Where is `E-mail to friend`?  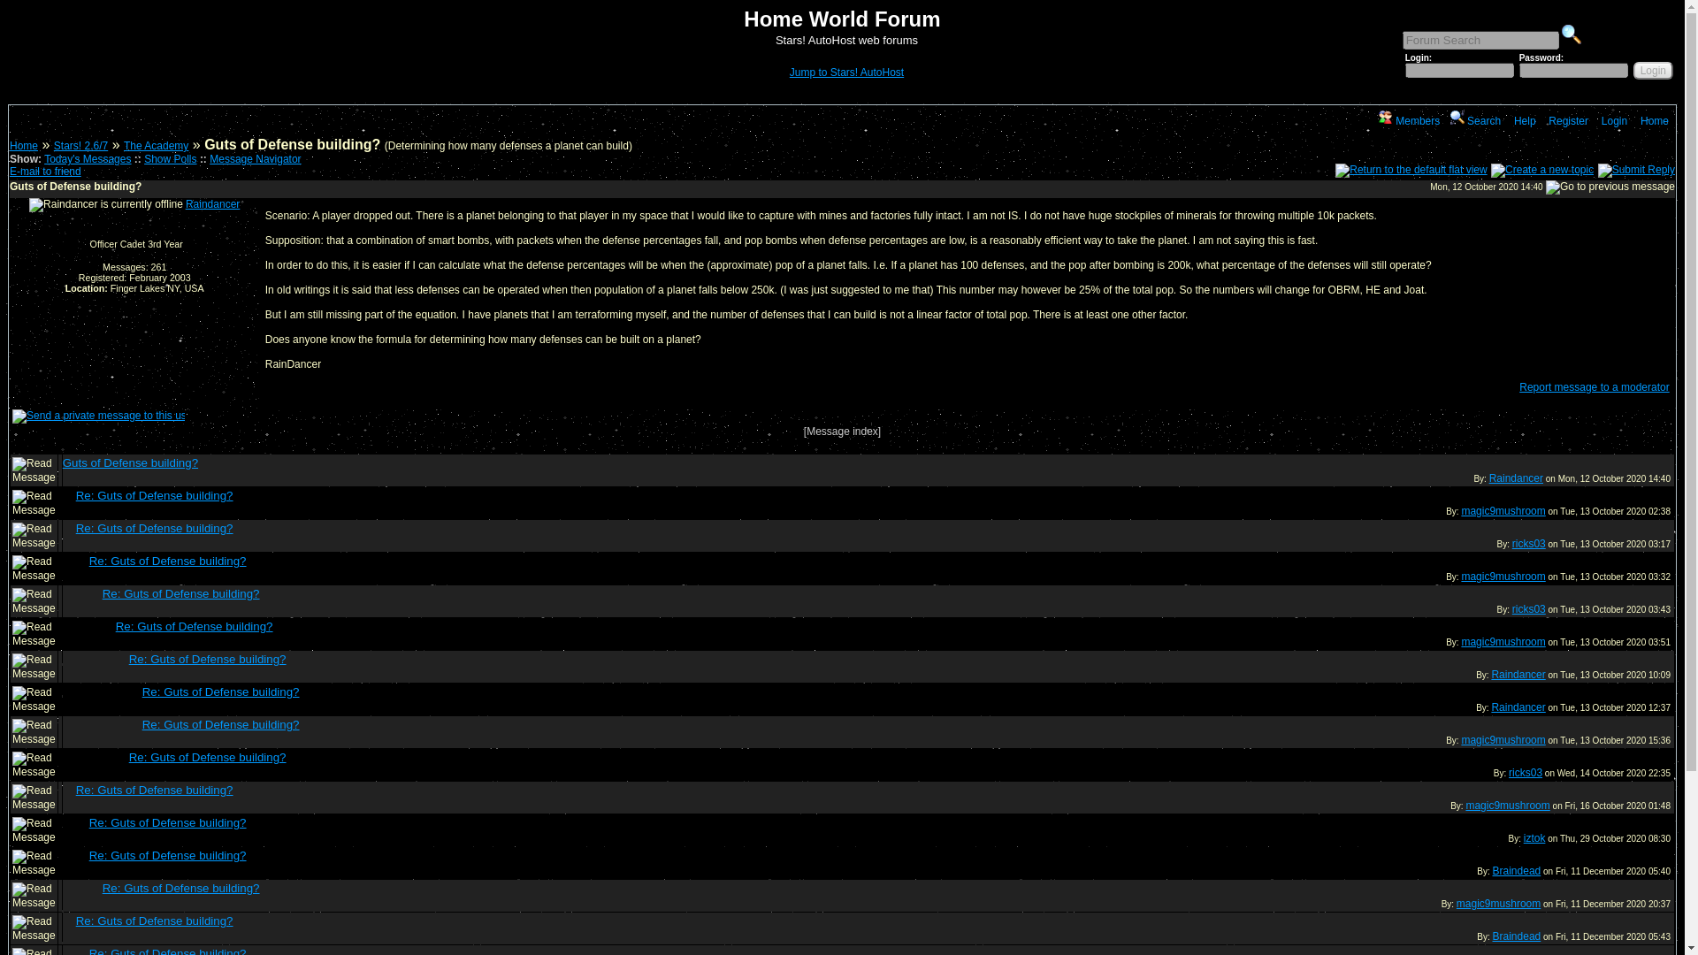
E-mail to friend is located at coordinates (46, 171).